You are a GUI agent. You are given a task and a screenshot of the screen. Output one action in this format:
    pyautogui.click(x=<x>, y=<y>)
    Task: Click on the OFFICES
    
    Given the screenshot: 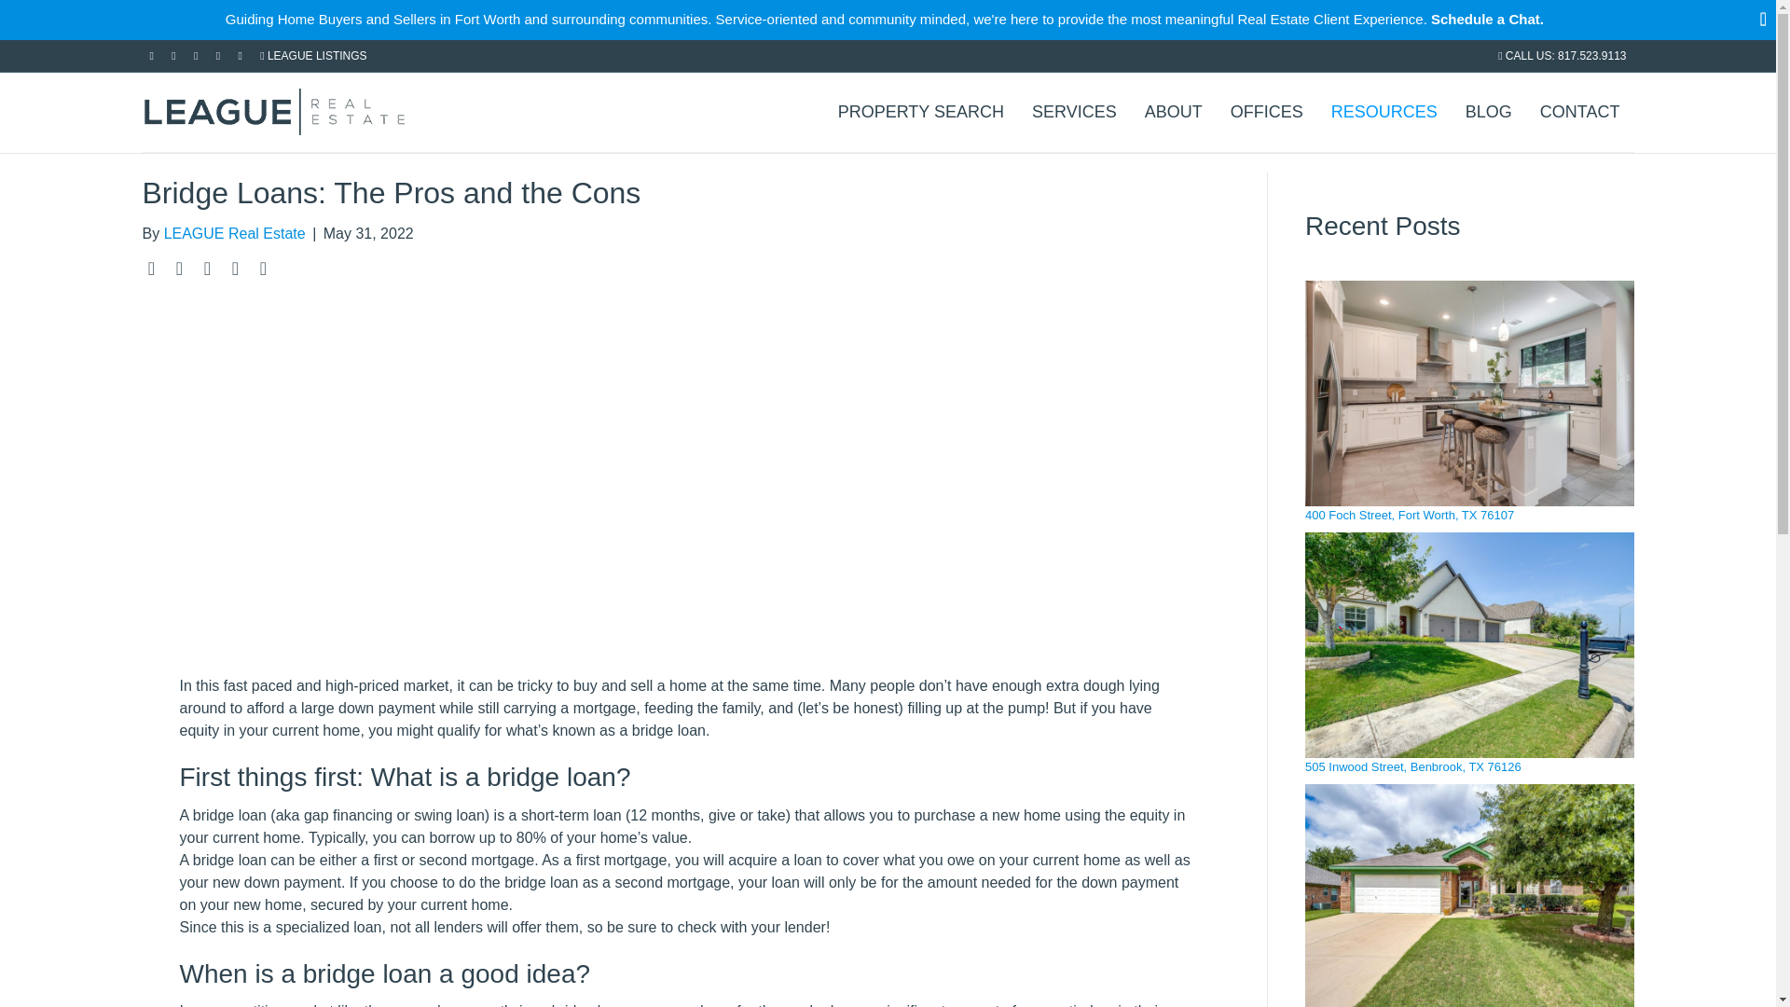 What is the action you would take?
    pyautogui.click(x=1267, y=110)
    